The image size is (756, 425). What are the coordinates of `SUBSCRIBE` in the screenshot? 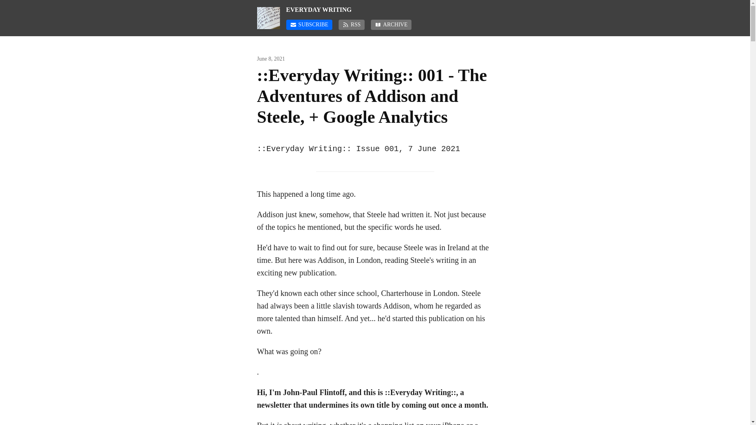 It's located at (309, 24).